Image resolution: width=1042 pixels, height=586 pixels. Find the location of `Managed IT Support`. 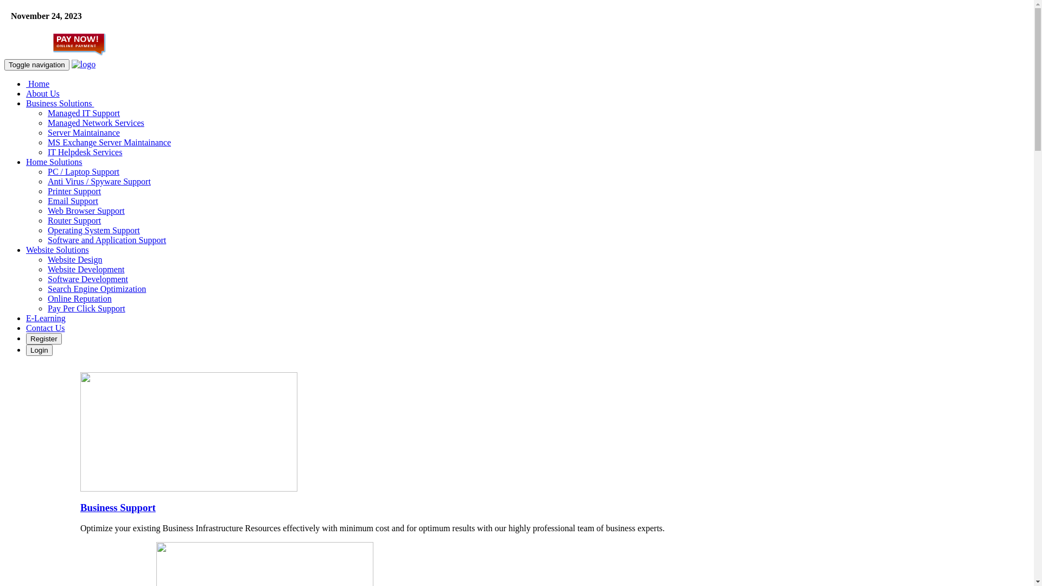

Managed IT Support is located at coordinates (84, 113).